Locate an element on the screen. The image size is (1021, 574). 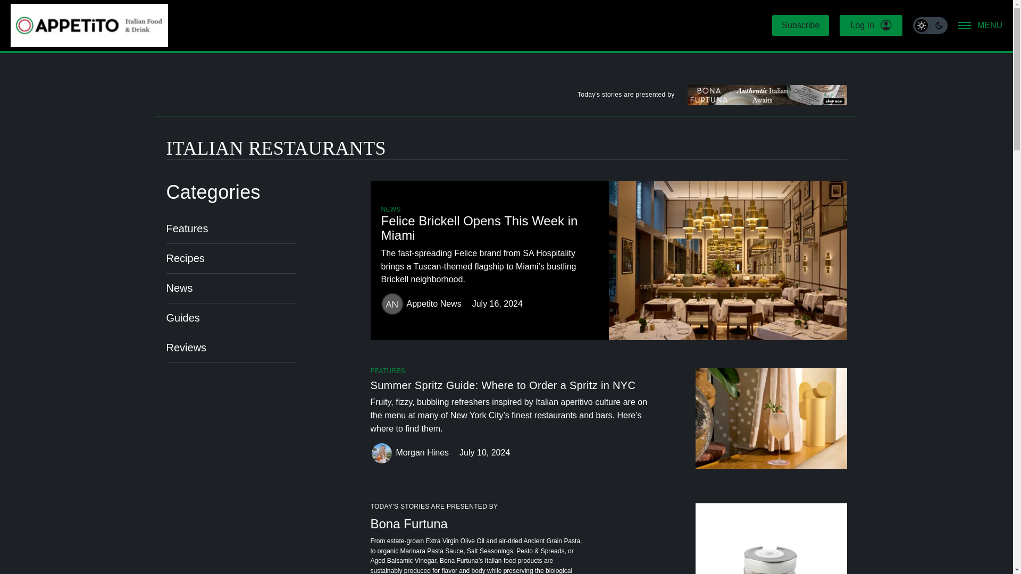
Recipes is located at coordinates (185, 258).